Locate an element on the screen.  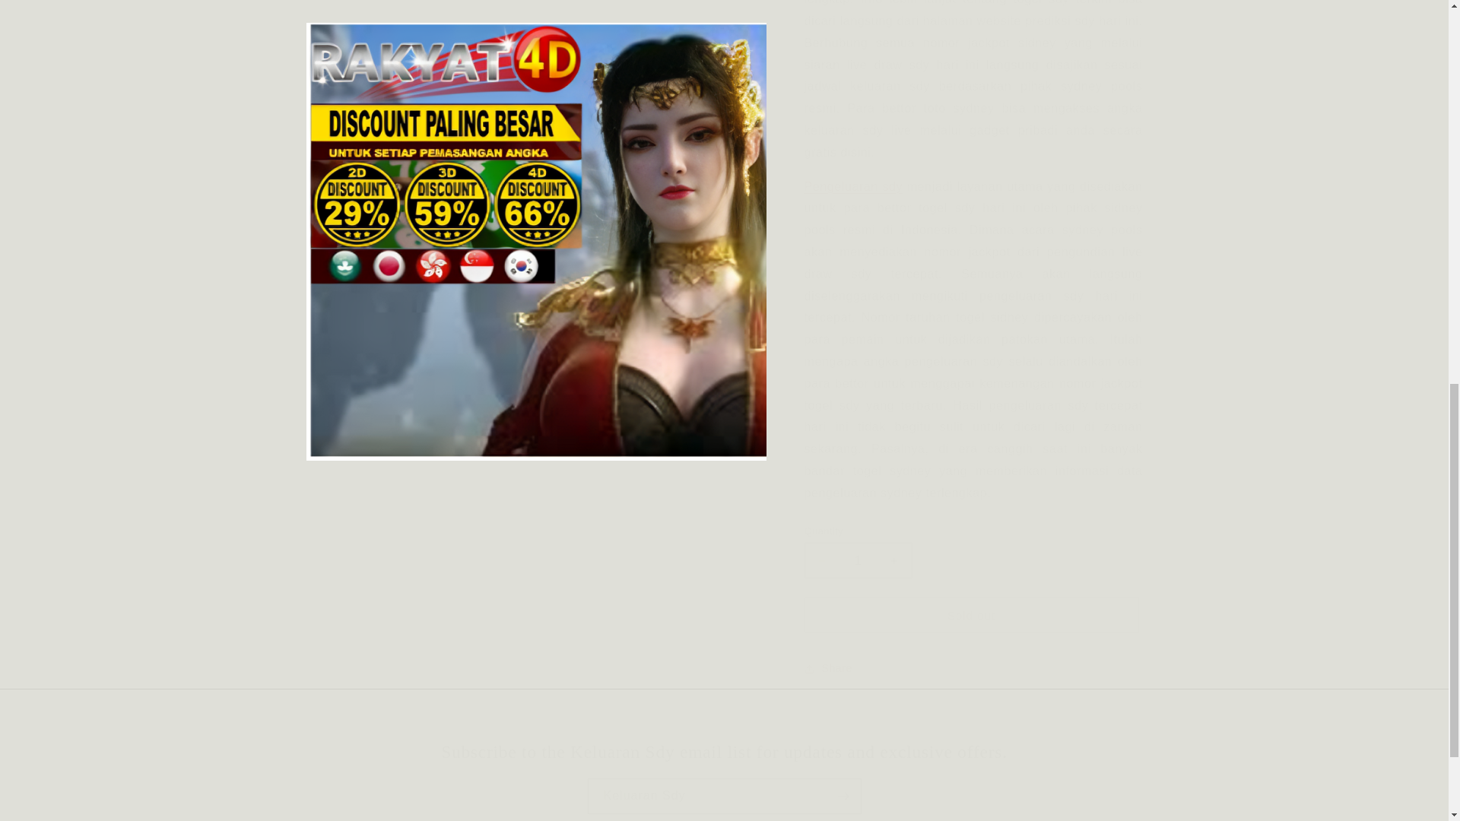
1 is located at coordinates (858, 549).